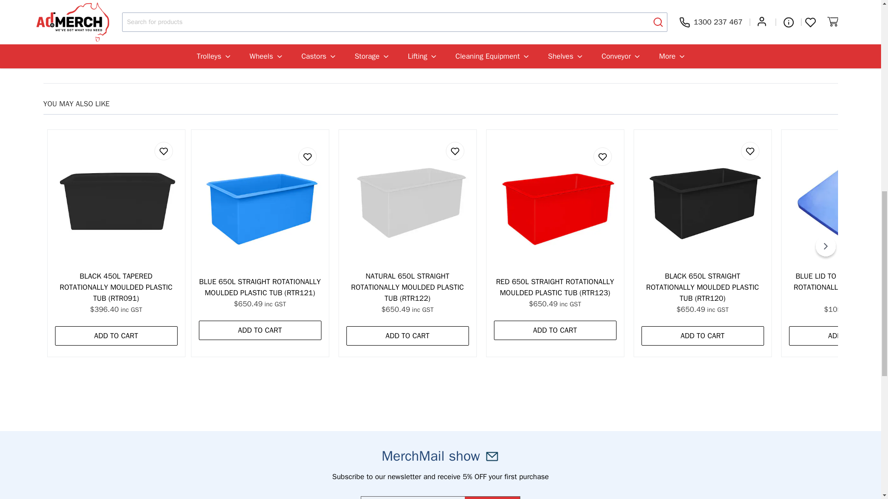 This screenshot has width=888, height=499. Describe the element at coordinates (260, 330) in the screenshot. I see `ADD TO CART` at that location.